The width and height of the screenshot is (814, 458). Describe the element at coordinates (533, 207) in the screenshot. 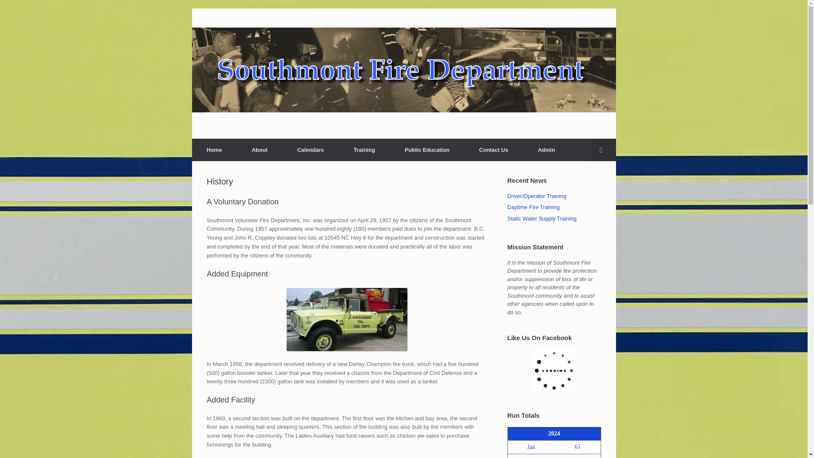

I see `Daytime Fire Training` at that location.